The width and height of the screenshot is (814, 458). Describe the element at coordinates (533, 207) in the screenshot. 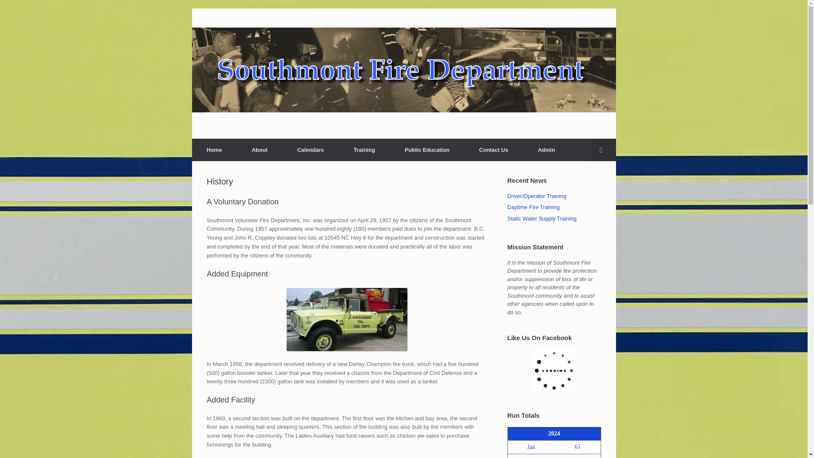

I see `Daytime Fire Training` at that location.